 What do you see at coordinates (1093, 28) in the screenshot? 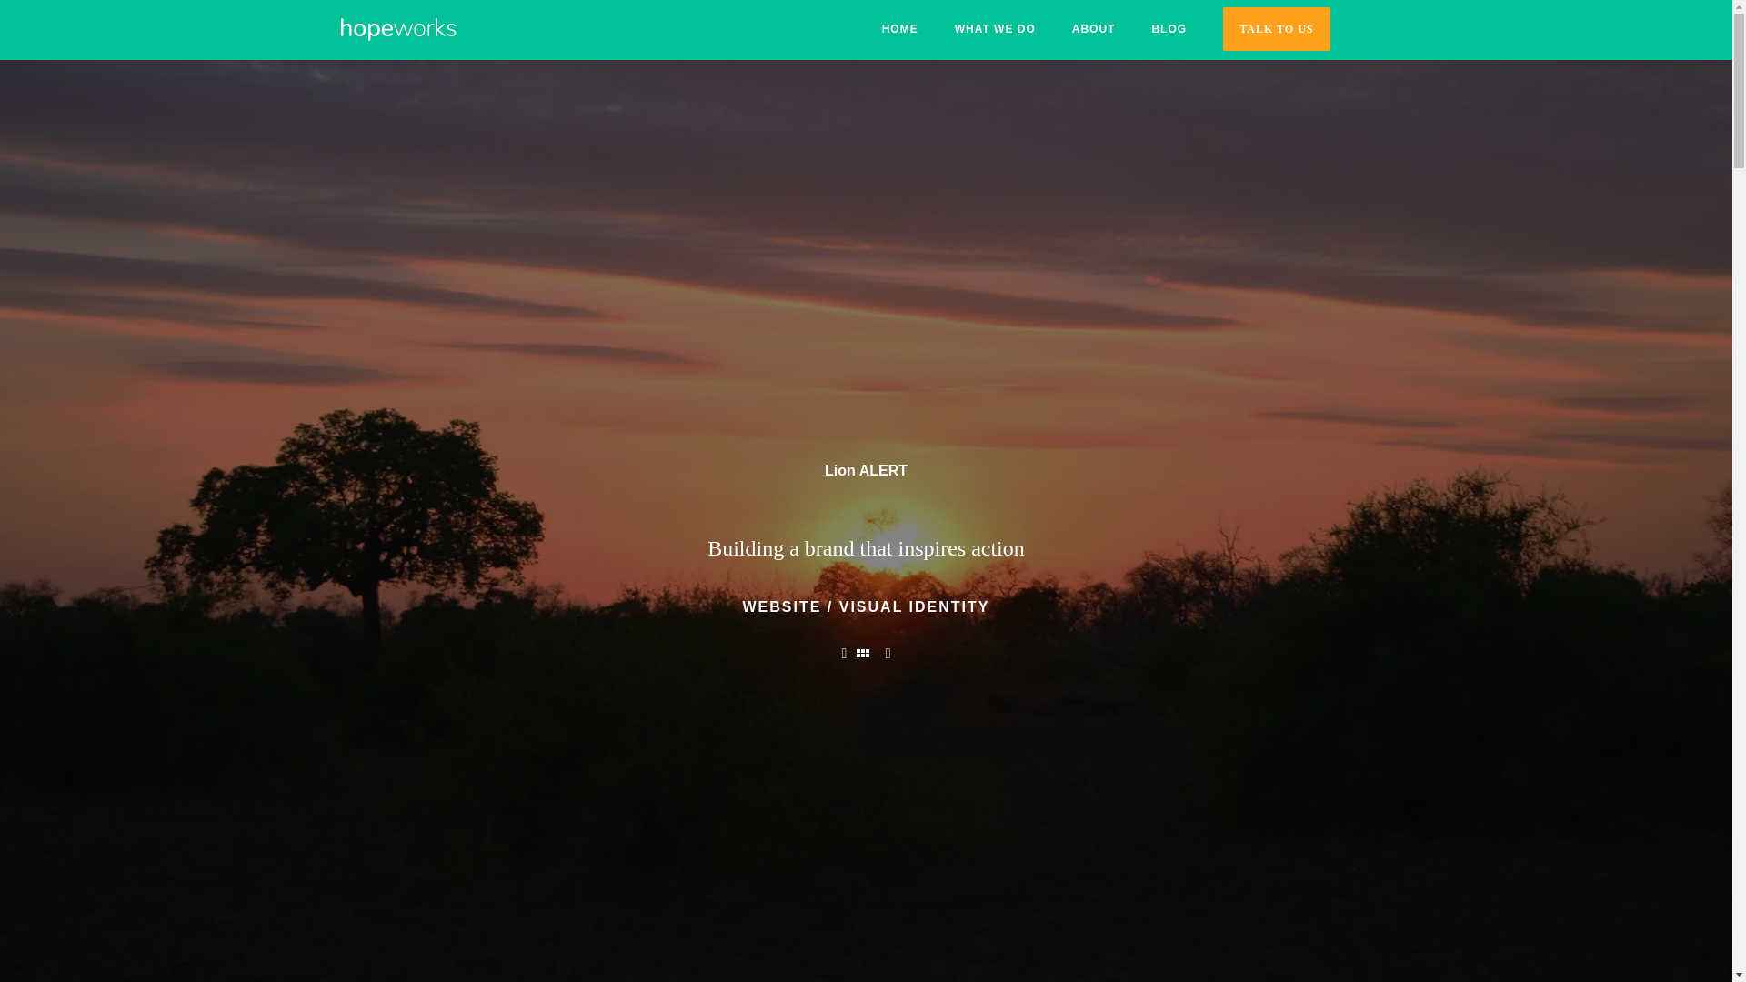
I see `ABOUT` at bounding box center [1093, 28].